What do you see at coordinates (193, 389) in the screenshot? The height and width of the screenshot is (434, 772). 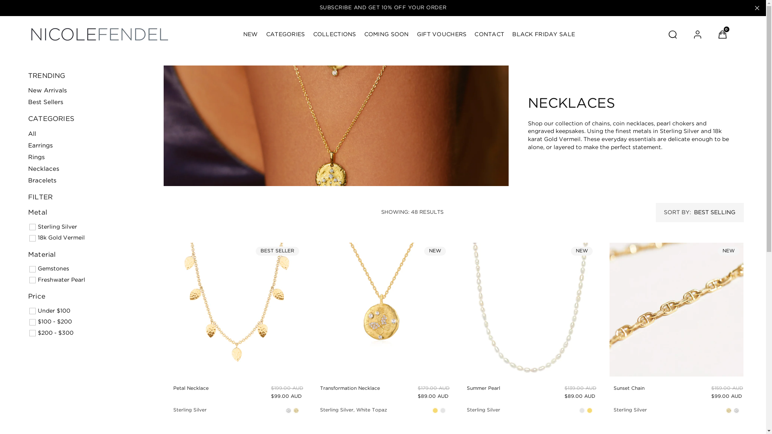 I see `Petal Necklace` at bounding box center [193, 389].